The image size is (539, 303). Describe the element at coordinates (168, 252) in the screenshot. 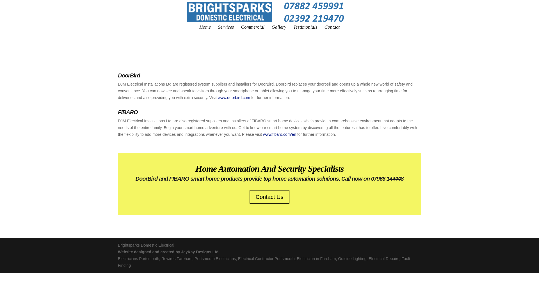

I see `Website designed and created by JayKay Designs Ltd` at that location.